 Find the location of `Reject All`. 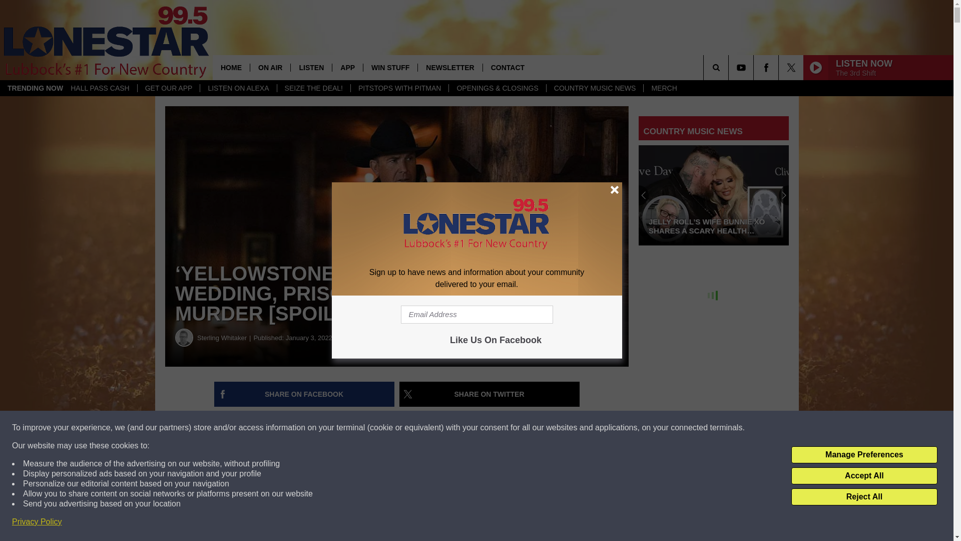

Reject All is located at coordinates (864, 497).